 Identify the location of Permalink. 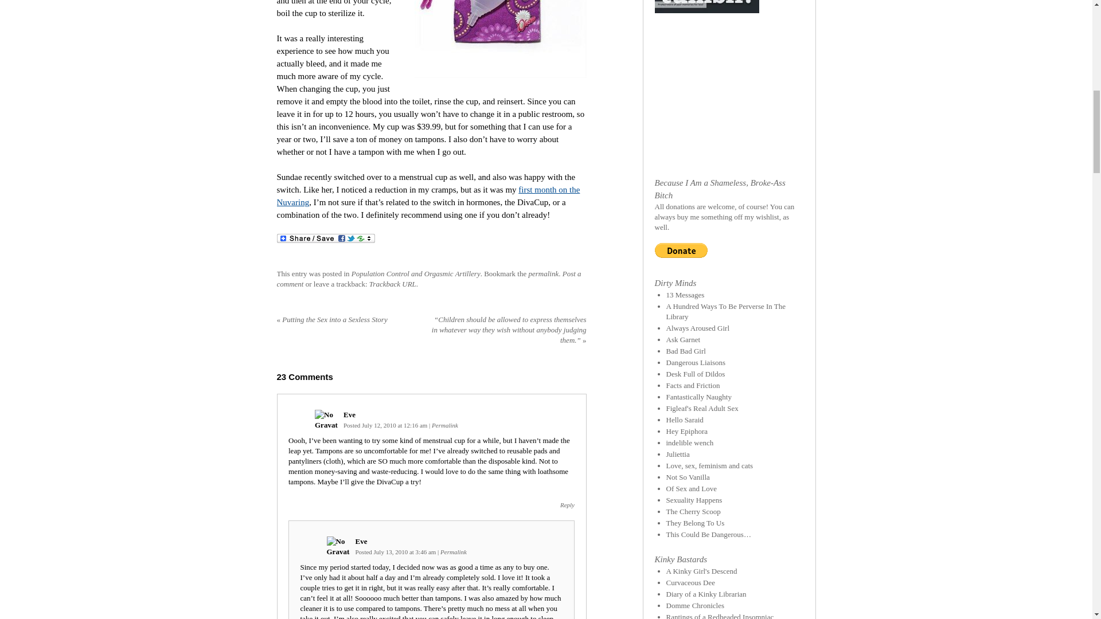
(454, 551).